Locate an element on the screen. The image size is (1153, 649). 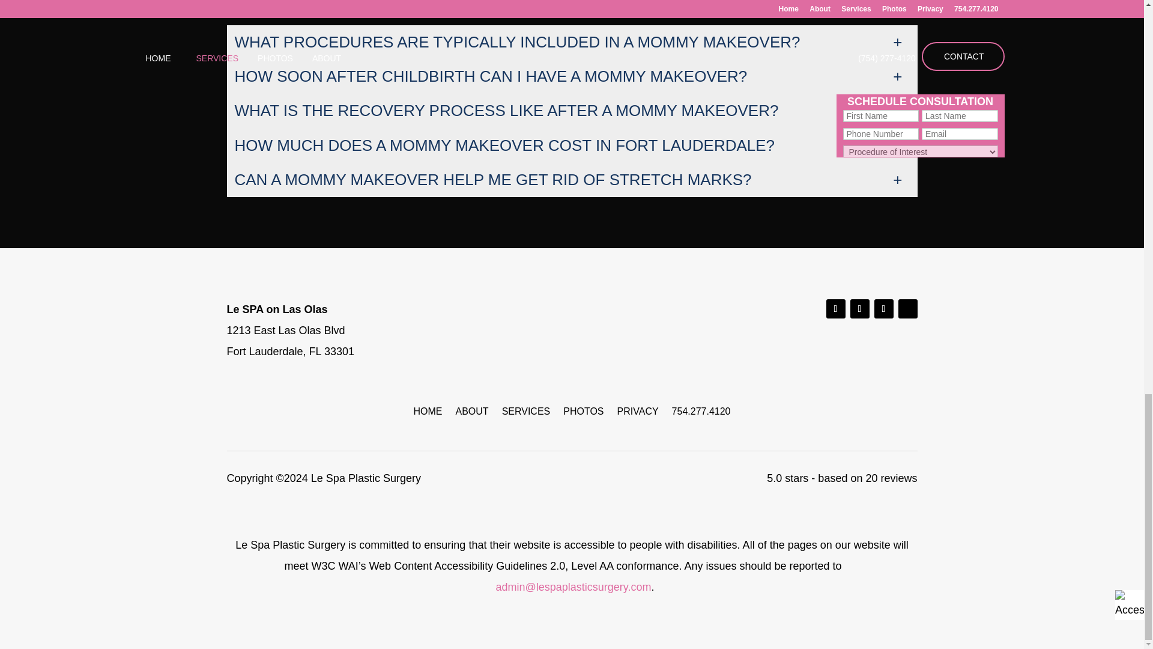
Follow on Youtube is located at coordinates (884, 309).